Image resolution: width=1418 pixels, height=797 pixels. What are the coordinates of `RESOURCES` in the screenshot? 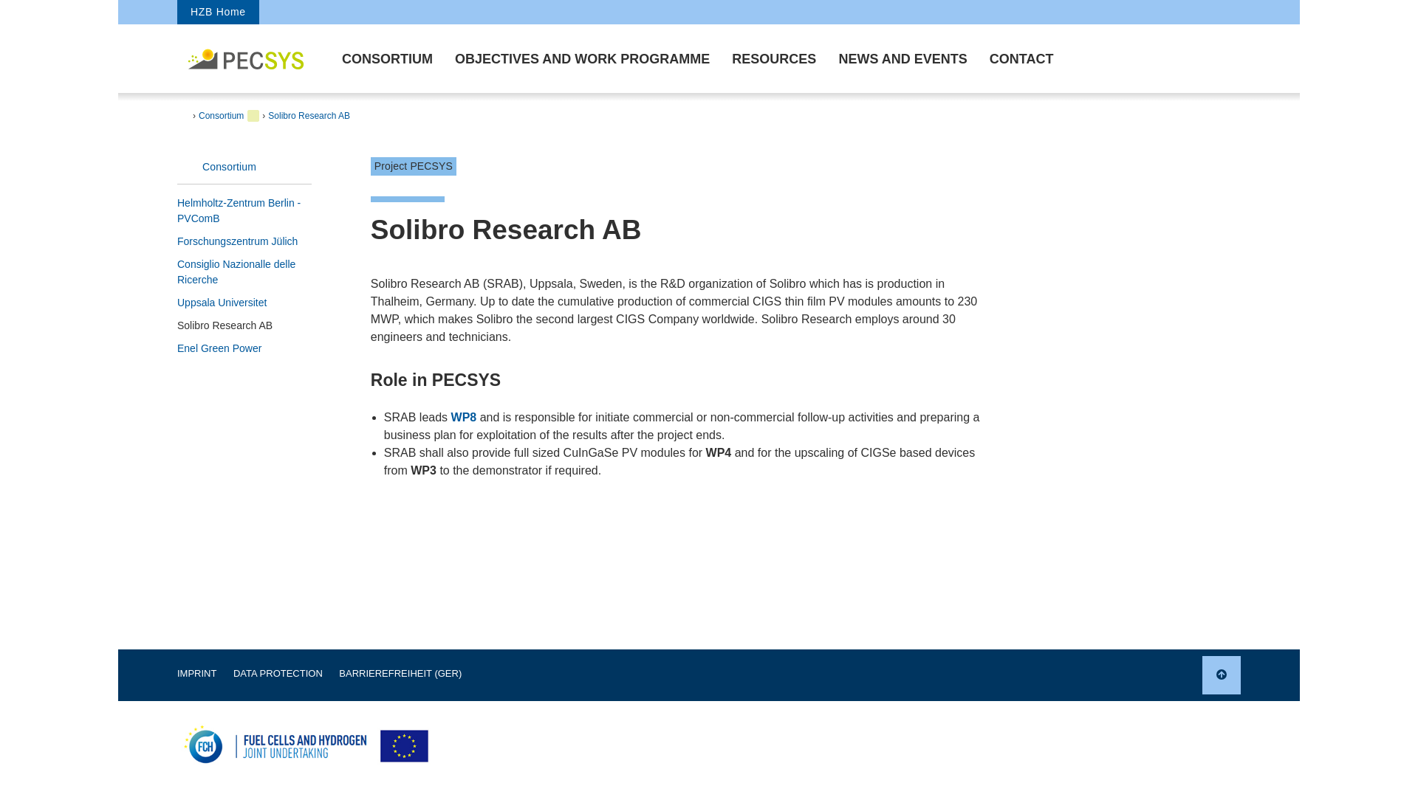 It's located at (773, 58).